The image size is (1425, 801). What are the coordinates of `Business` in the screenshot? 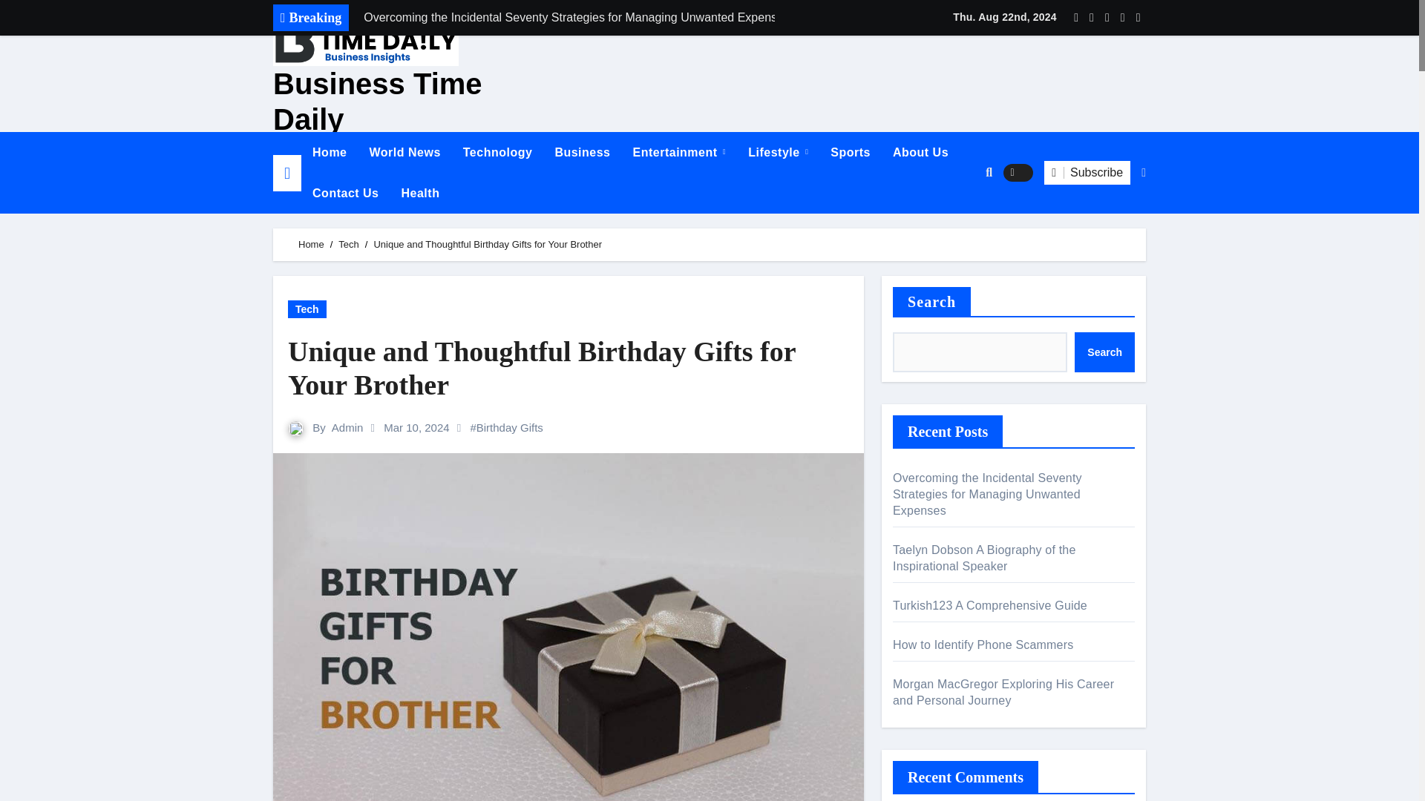 It's located at (582, 153).